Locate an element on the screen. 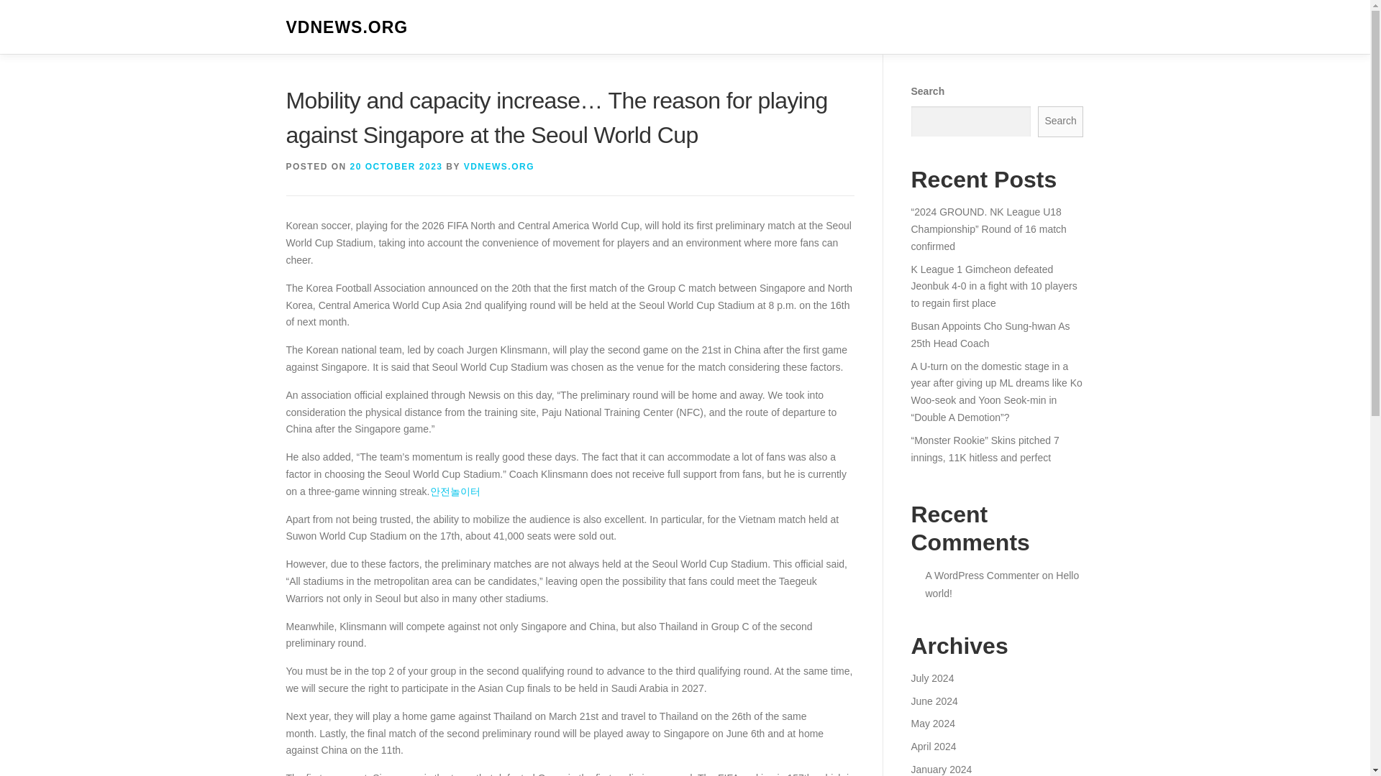 The width and height of the screenshot is (1381, 776). Search is located at coordinates (1061, 121).